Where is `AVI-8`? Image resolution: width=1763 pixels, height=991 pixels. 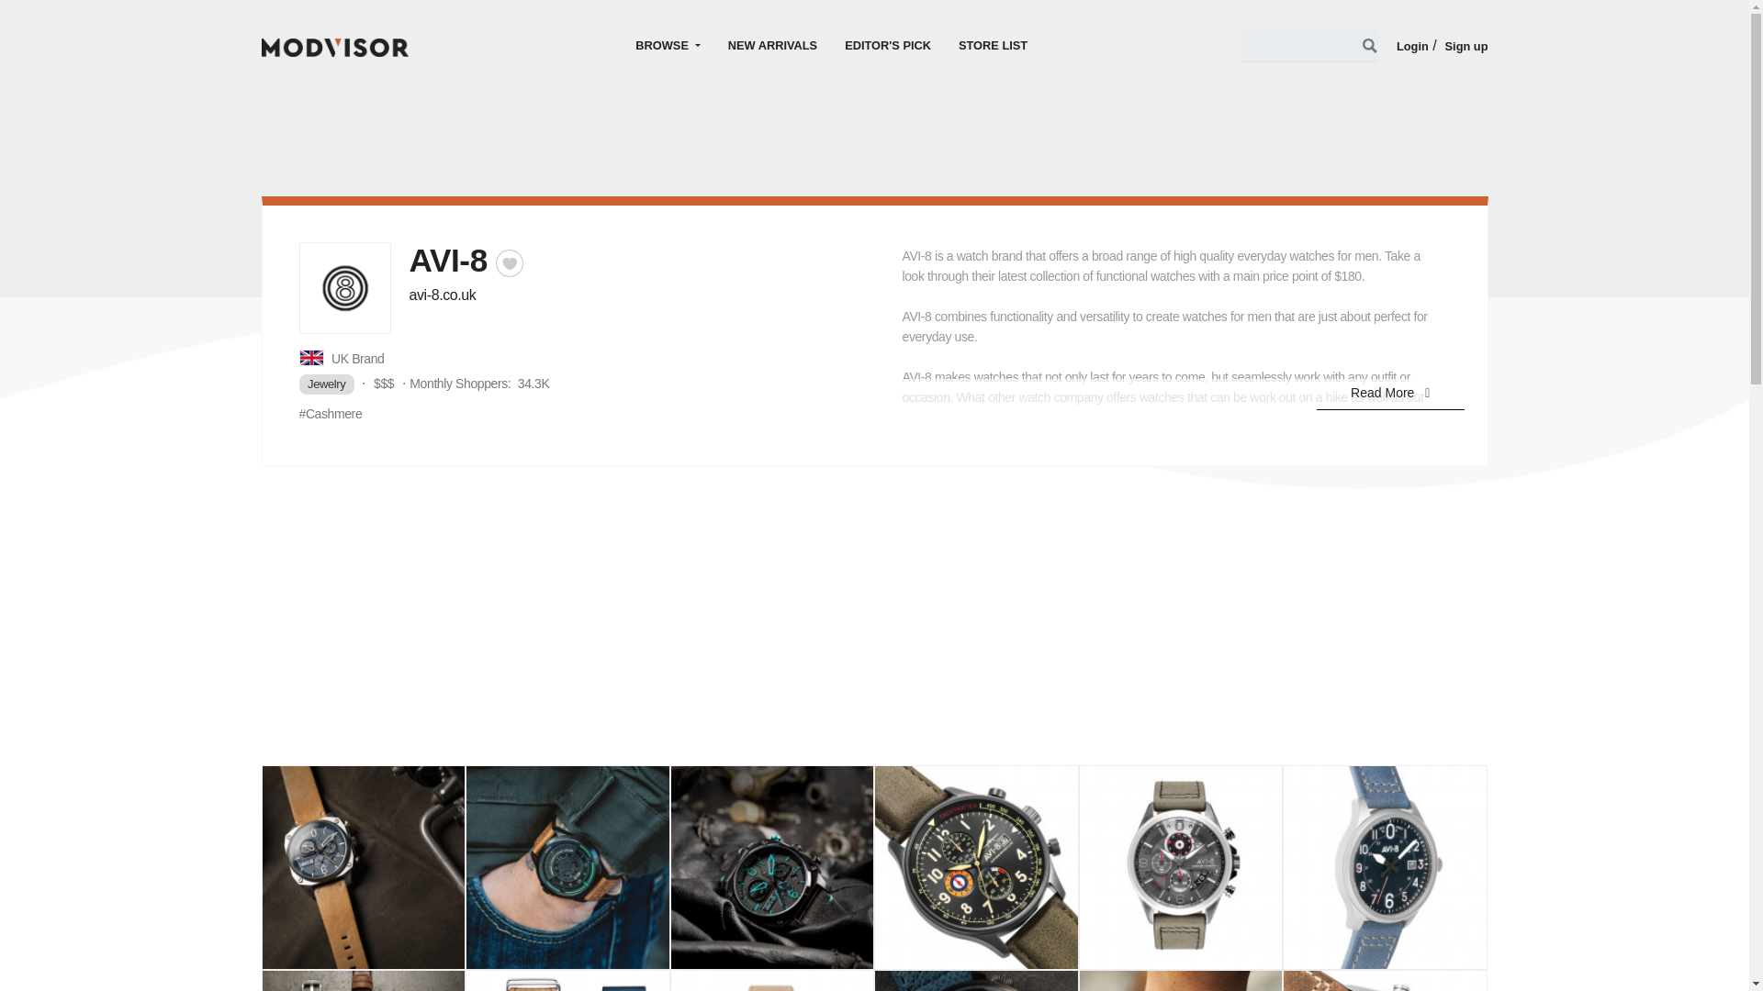
AVI-8 is located at coordinates (364, 867).